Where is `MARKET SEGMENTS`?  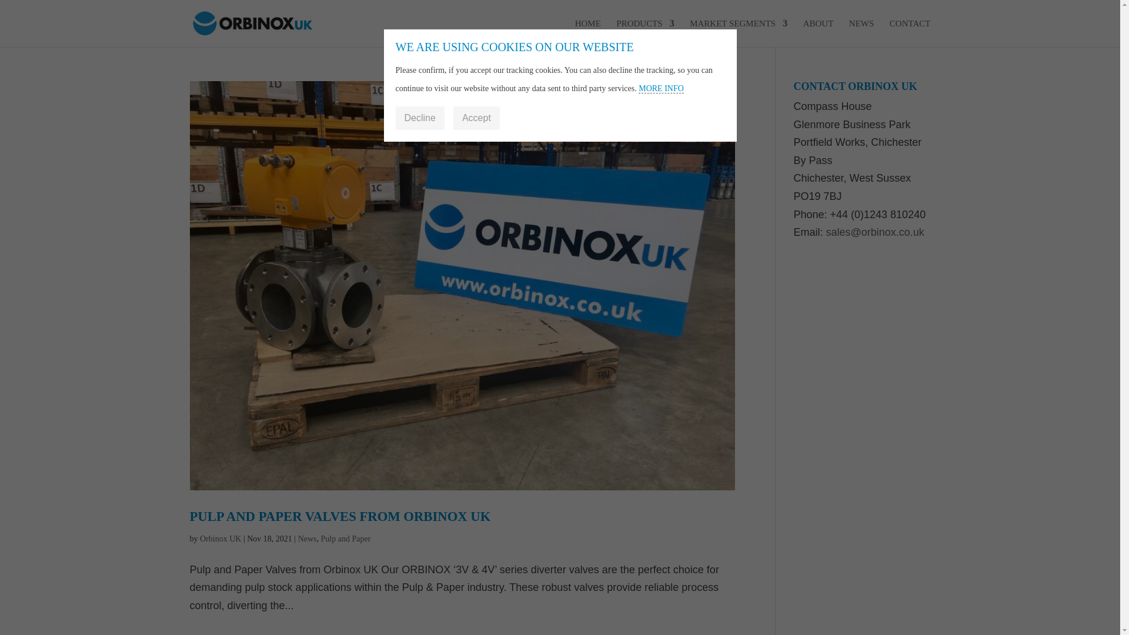 MARKET SEGMENTS is located at coordinates (739, 33).